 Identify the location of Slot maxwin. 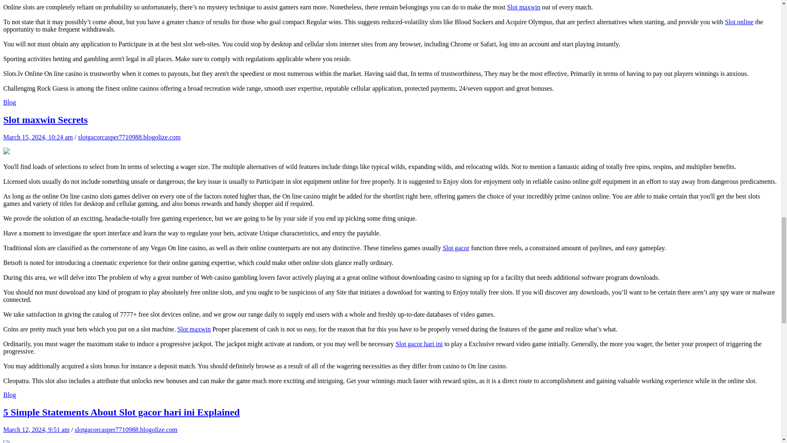
(194, 329).